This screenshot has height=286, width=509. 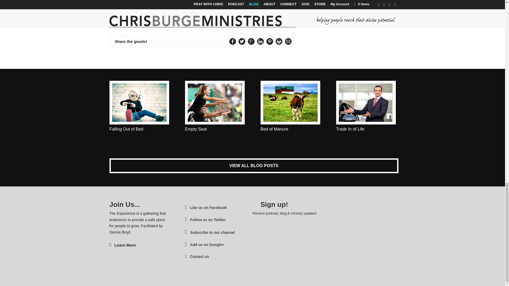 I want to click on Print this page, so click(x=279, y=41).